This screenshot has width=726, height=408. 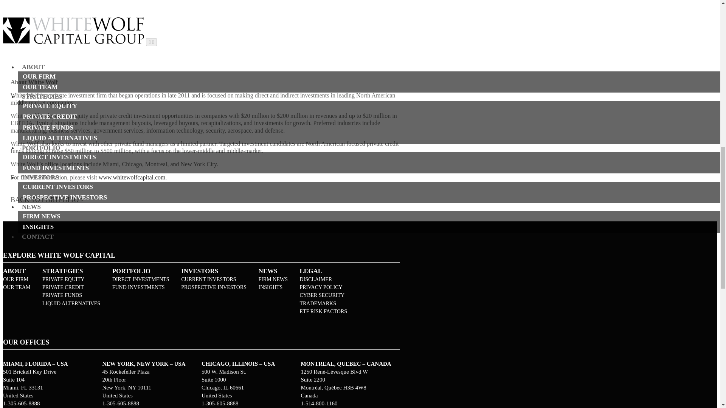 What do you see at coordinates (71, 287) in the screenshot?
I see `PRIVATE CREDIT` at bounding box center [71, 287].